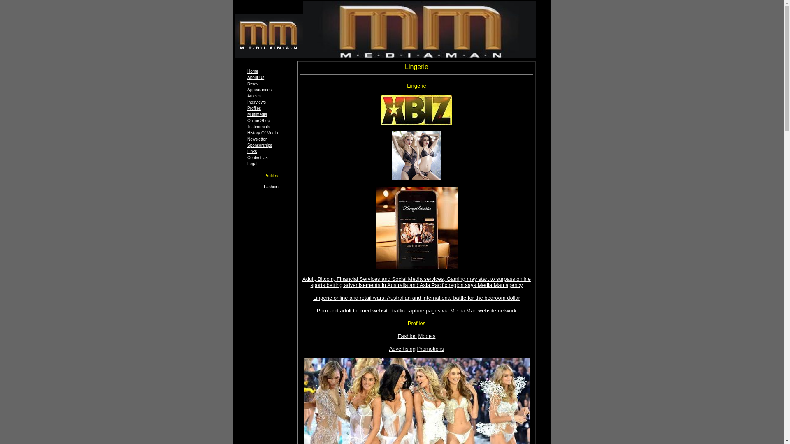  What do you see at coordinates (271, 187) in the screenshot?
I see `Fashion` at bounding box center [271, 187].